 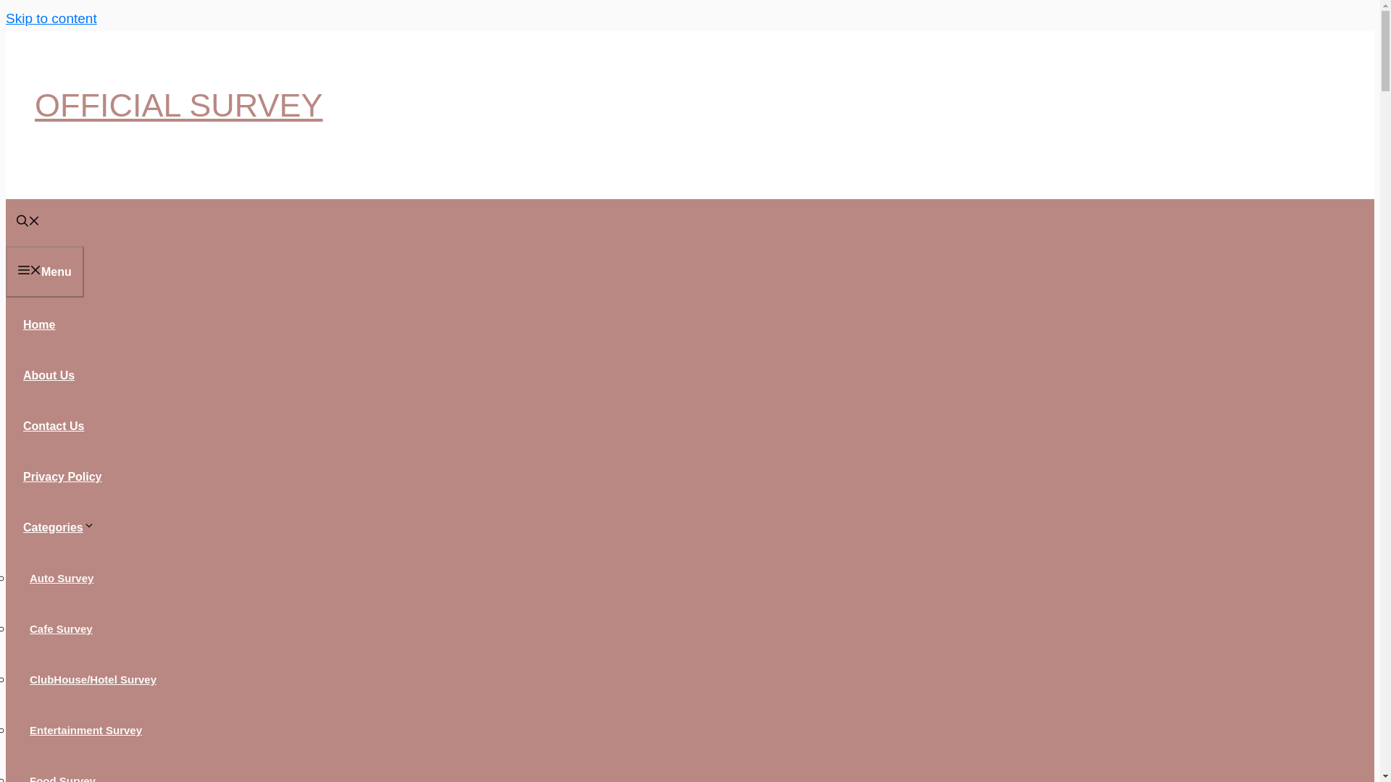 What do you see at coordinates (44, 272) in the screenshot?
I see `Menu` at bounding box center [44, 272].